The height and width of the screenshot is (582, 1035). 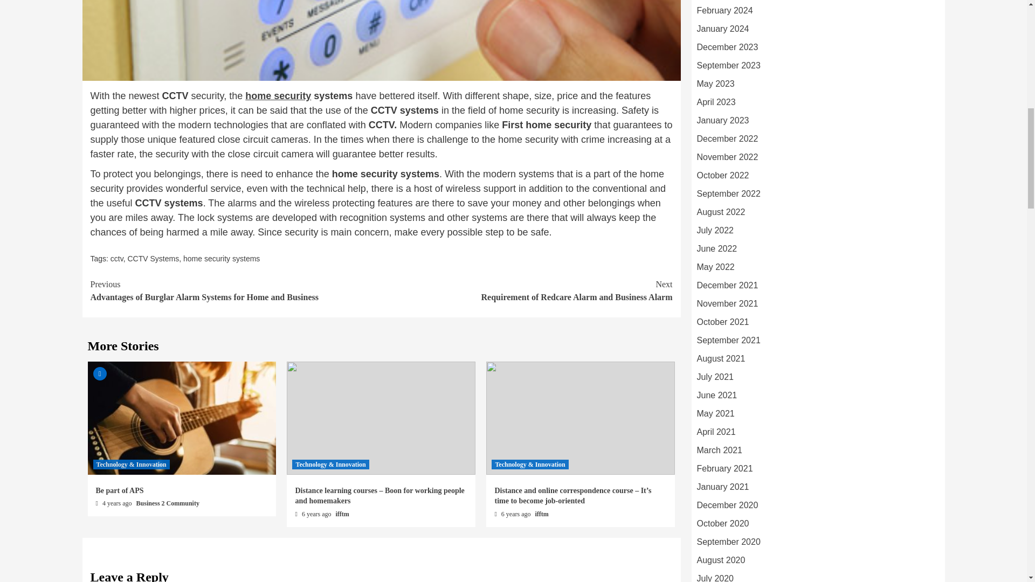 I want to click on Physical security, so click(x=278, y=96).